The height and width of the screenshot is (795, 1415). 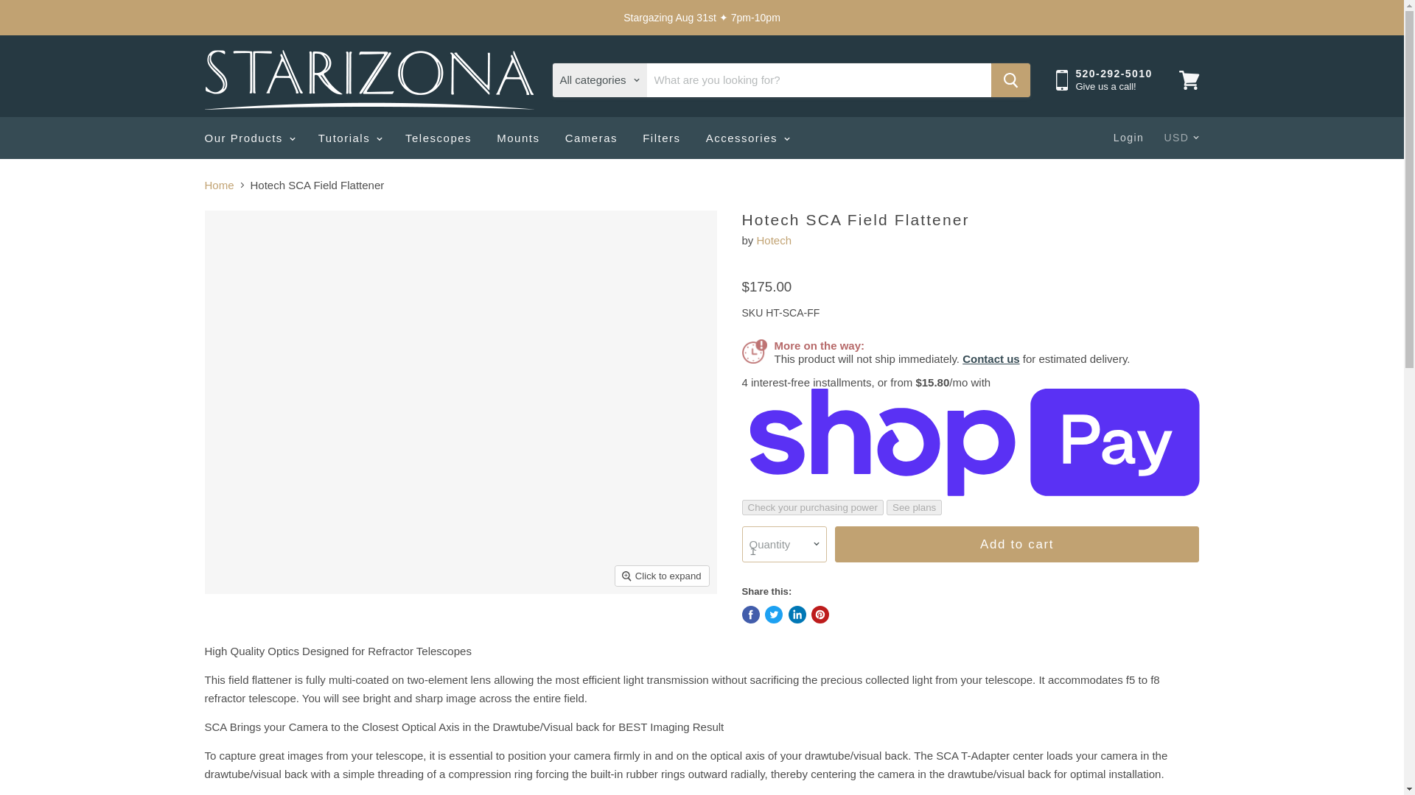 I want to click on Our Products, so click(x=248, y=138).